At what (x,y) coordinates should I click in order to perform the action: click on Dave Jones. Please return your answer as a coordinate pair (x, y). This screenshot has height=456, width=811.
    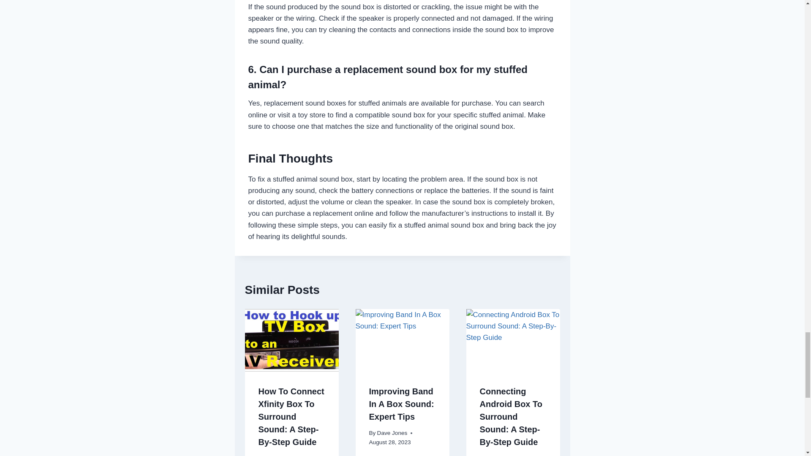
    Looking at the image, I should click on (281, 455).